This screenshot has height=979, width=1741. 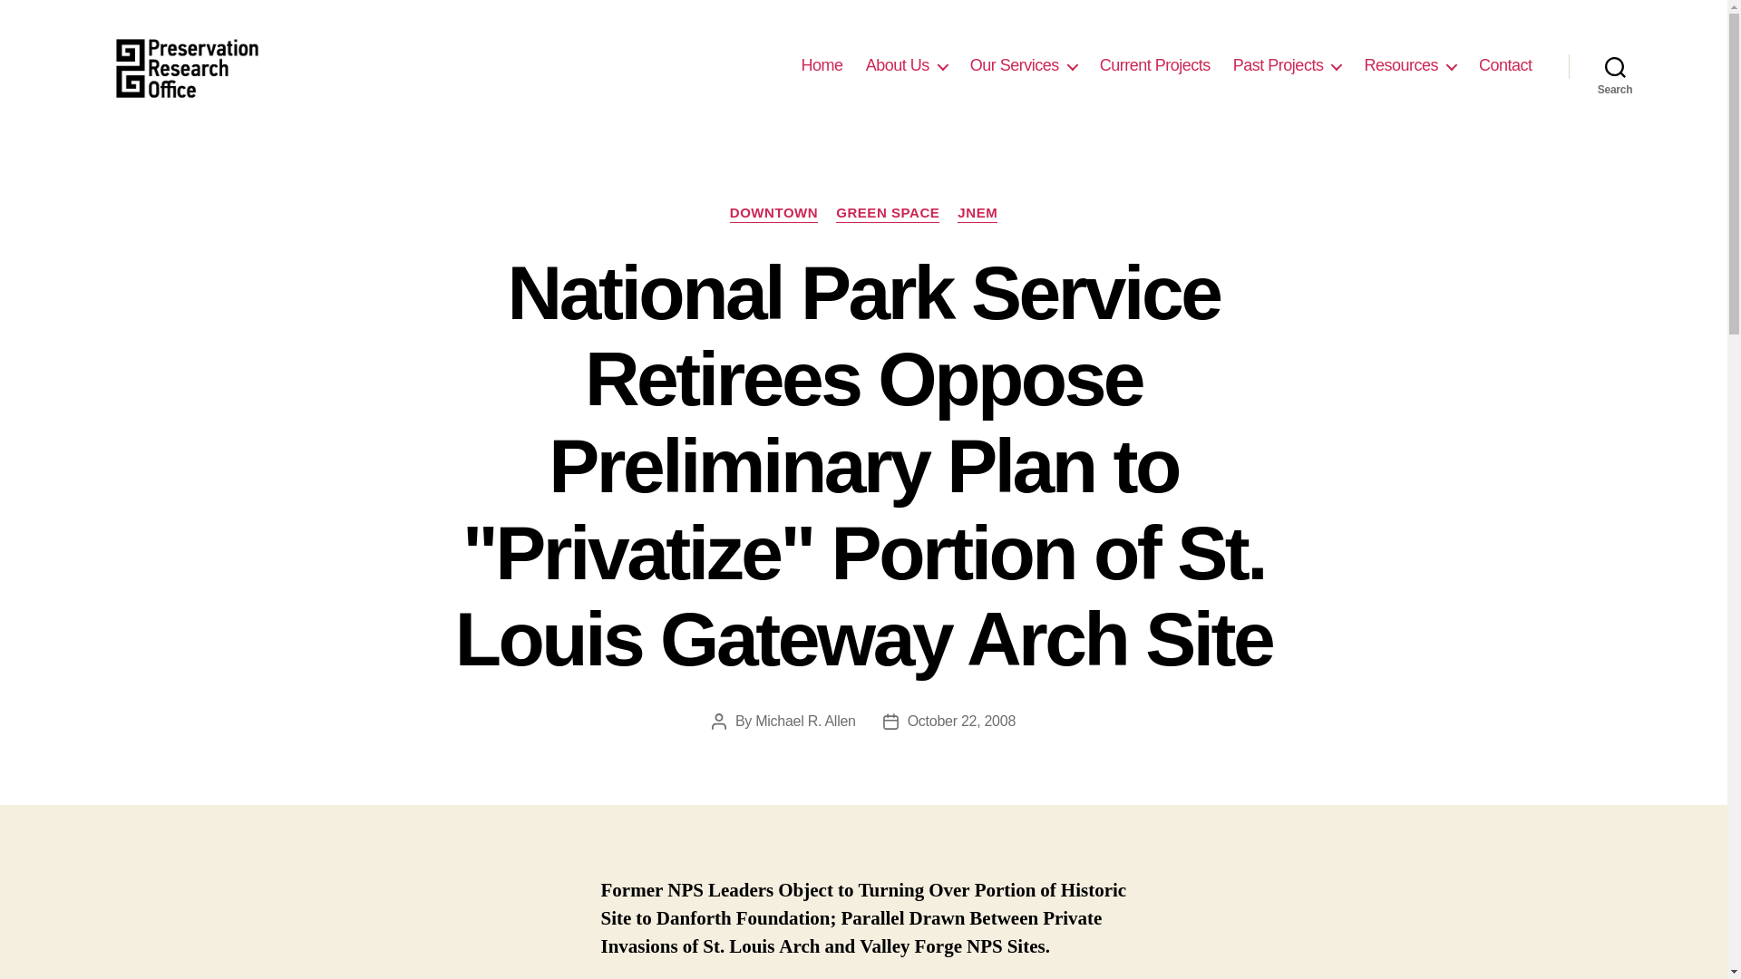 I want to click on Past Projects, so click(x=1288, y=65).